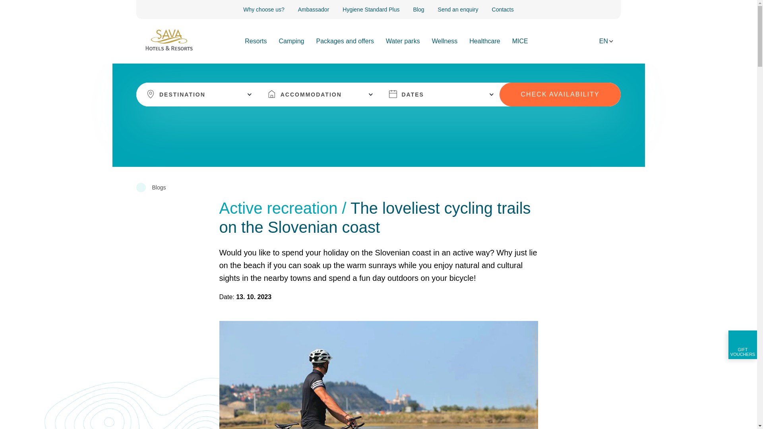 The image size is (763, 429). I want to click on Contacts, so click(505, 9).